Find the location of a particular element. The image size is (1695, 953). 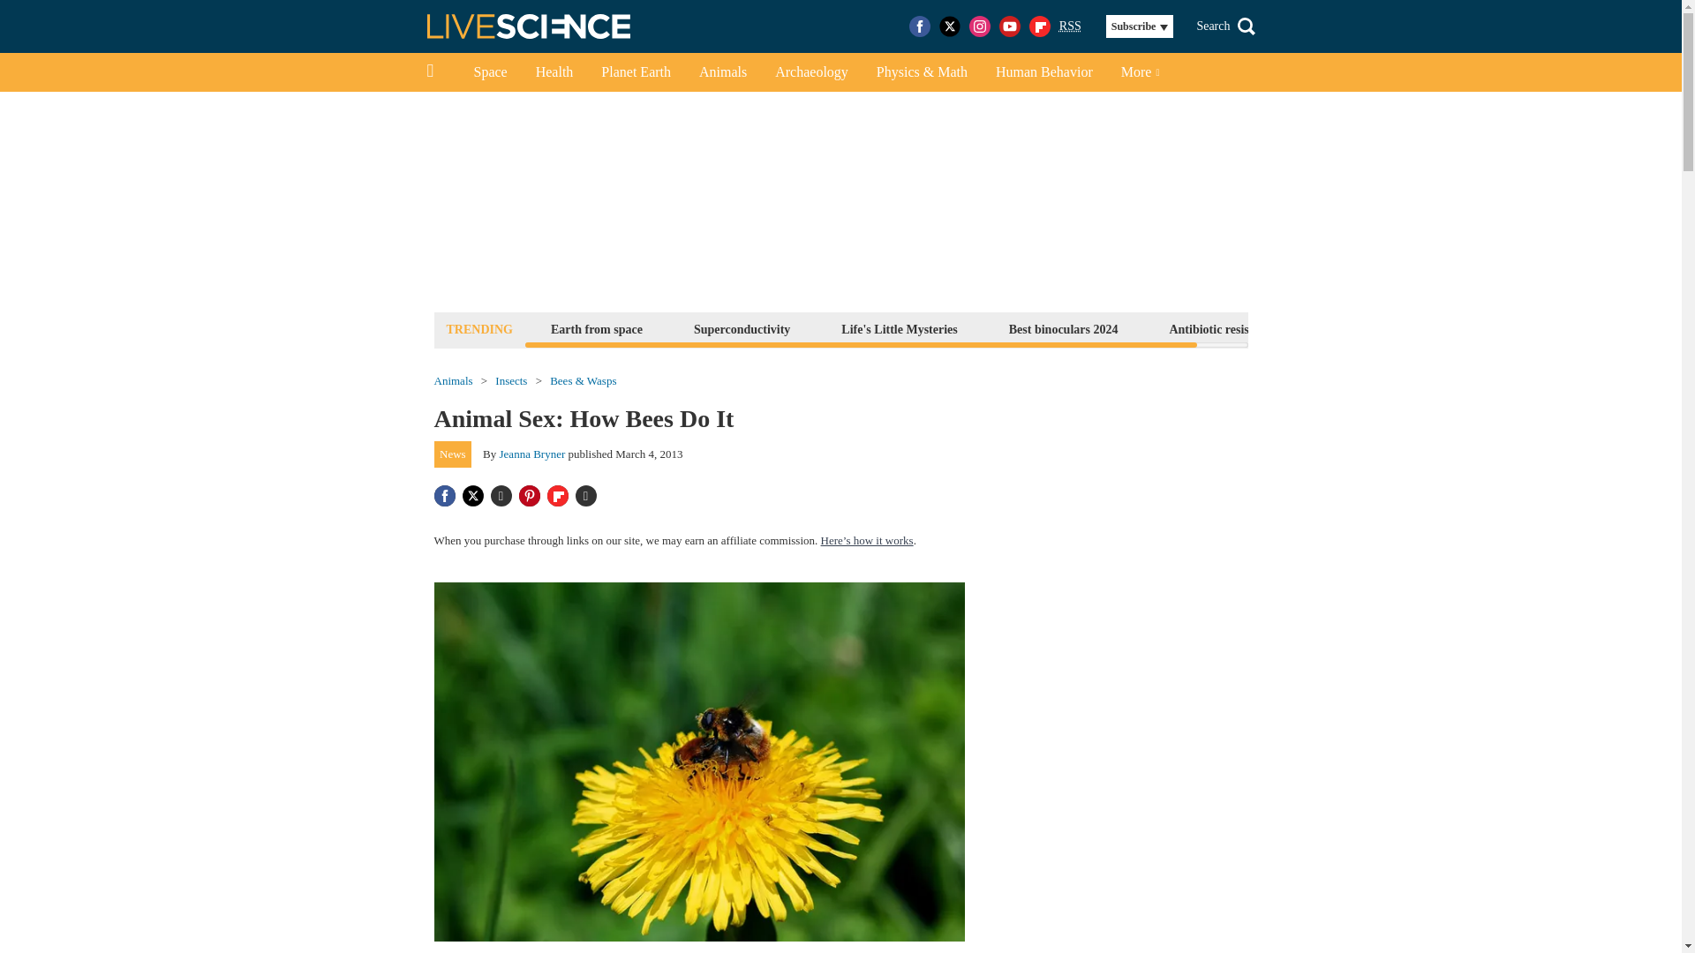

Human Behavior is located at coordinates (1043, 72).